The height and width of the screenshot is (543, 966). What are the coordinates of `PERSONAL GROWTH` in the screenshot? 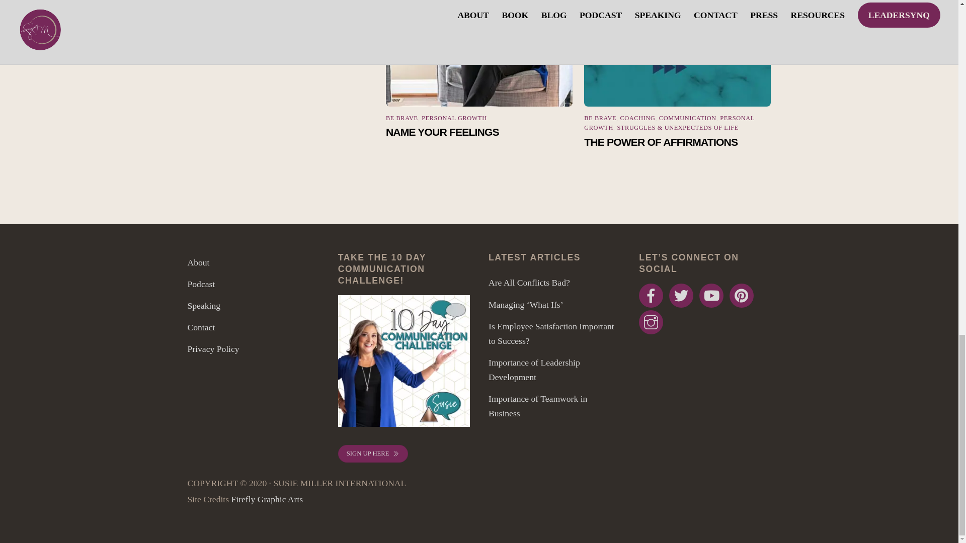 It's located at (454, 118).